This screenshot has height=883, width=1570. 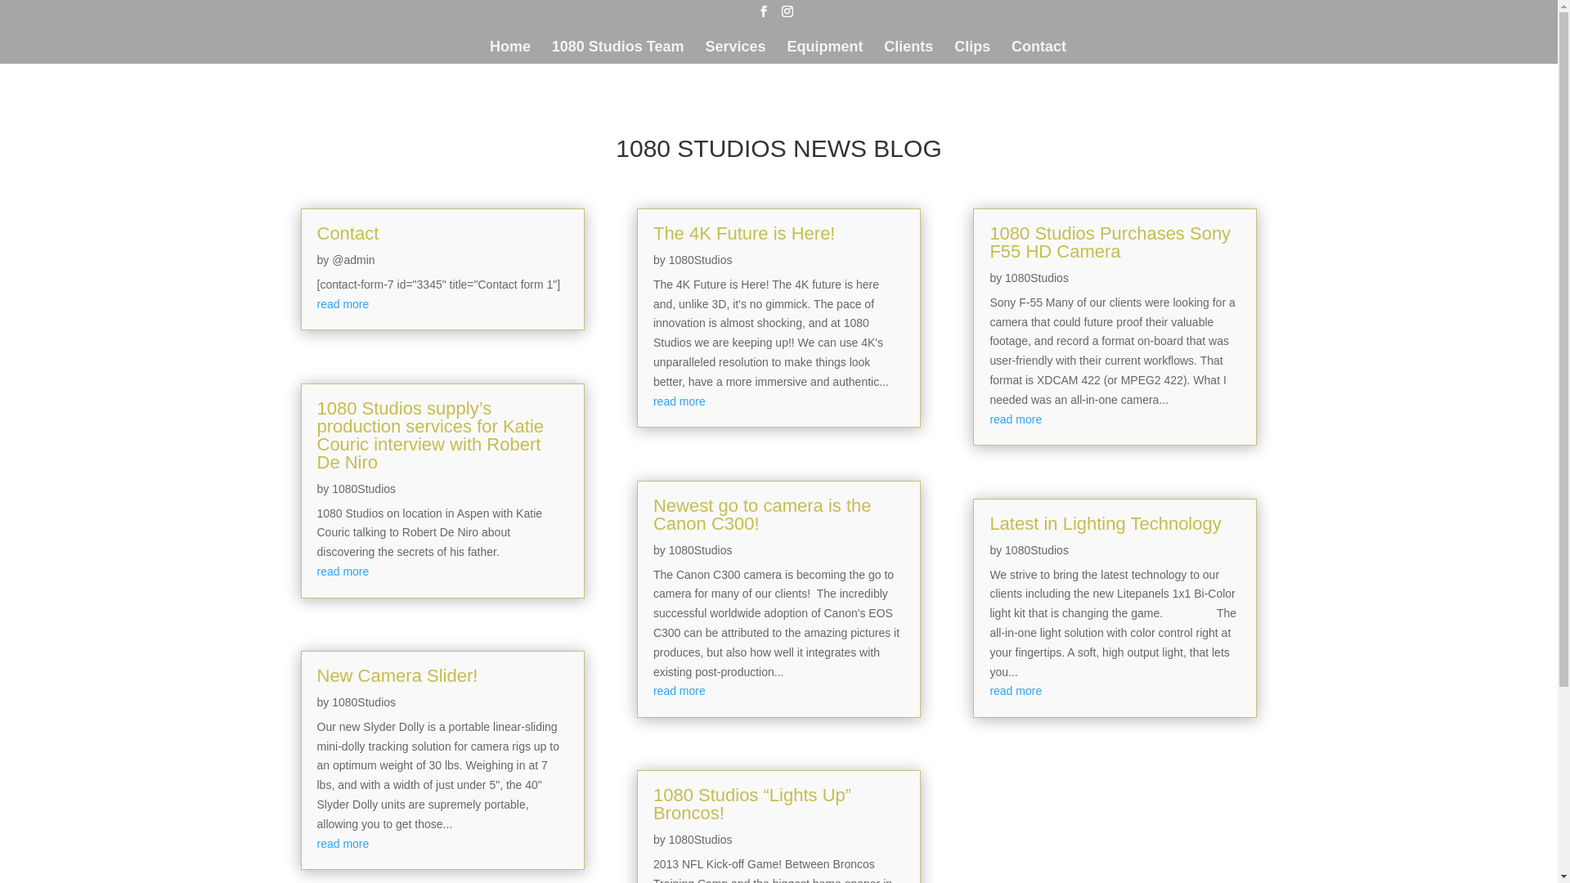 I want to click on 1080Studios, so click(x=701, y=260).